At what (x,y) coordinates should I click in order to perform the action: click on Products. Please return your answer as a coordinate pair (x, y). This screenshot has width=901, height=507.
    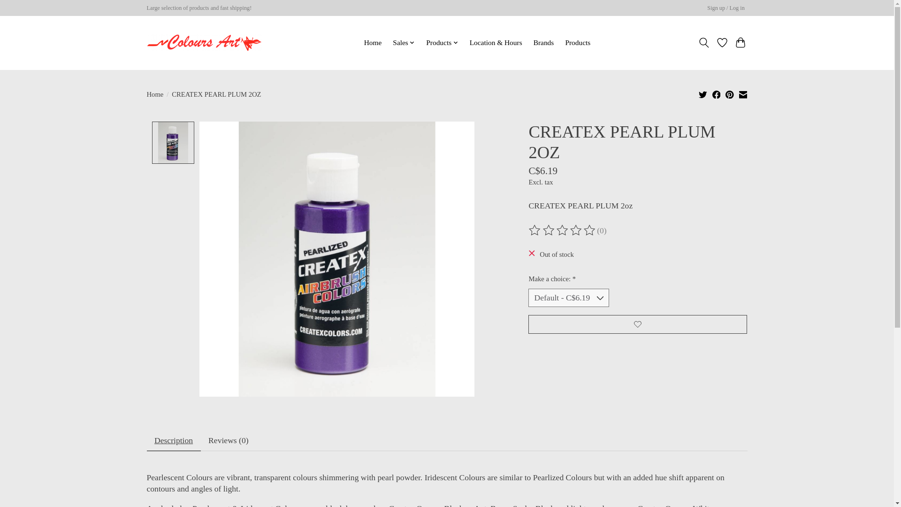
    Looking at the image, I should click on (442, 42).